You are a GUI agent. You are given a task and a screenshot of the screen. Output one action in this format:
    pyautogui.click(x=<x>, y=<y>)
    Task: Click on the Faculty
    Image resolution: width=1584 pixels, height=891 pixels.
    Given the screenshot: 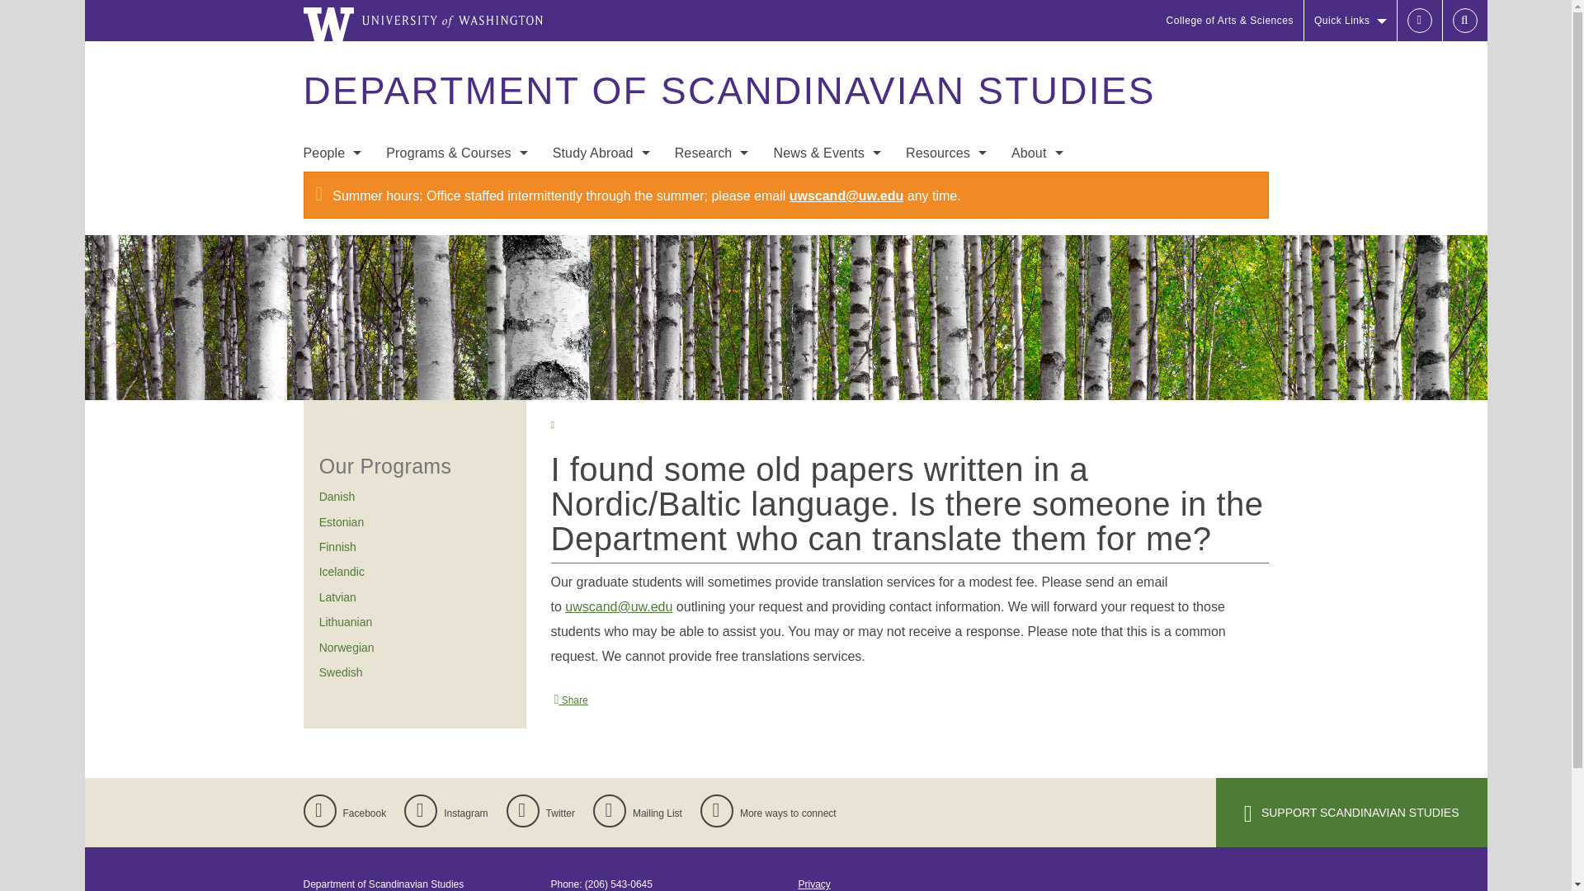 What is the action you would take?
    pyautogui.click(x=332, y=188)
    